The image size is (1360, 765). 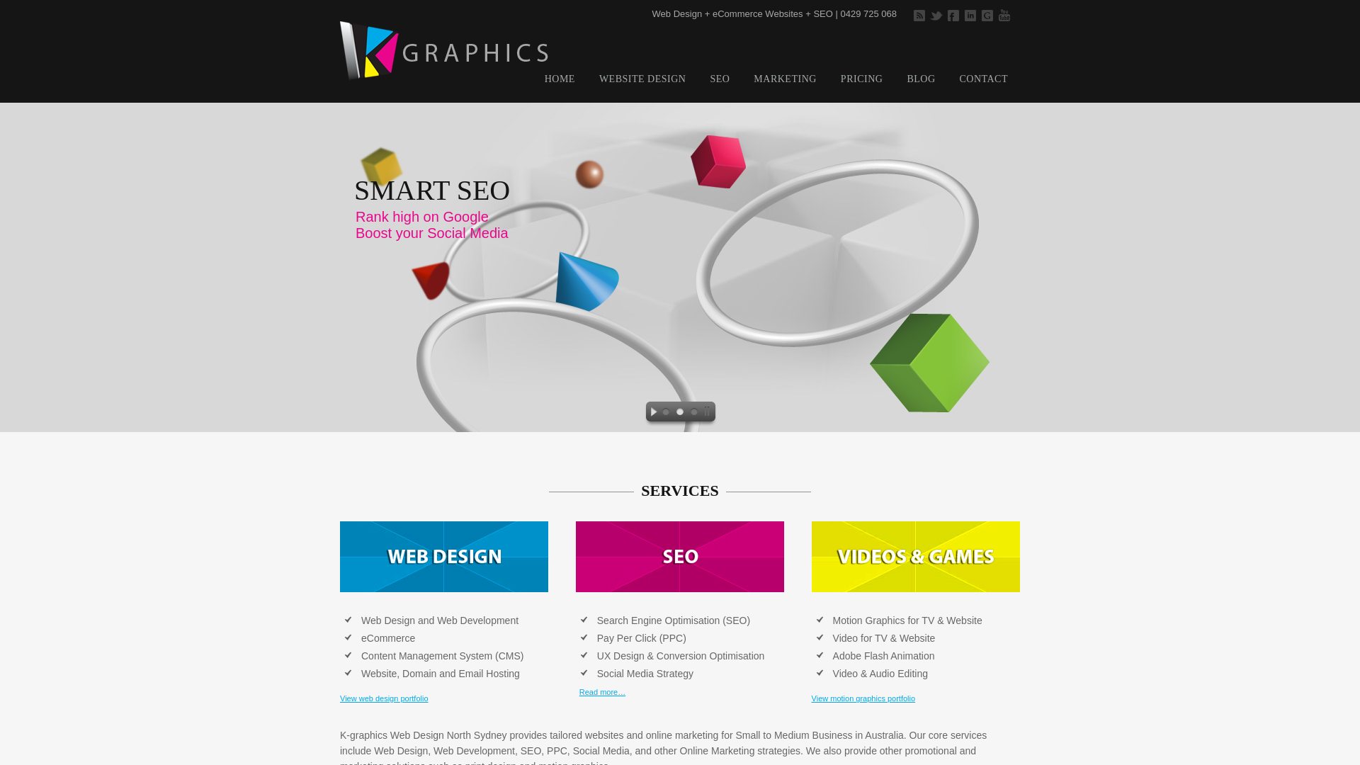 What do you see at coordinates (680, 557) in the screenshot?
I see `SEO Company Sydney North Shore` at bounding box center [680, 557].